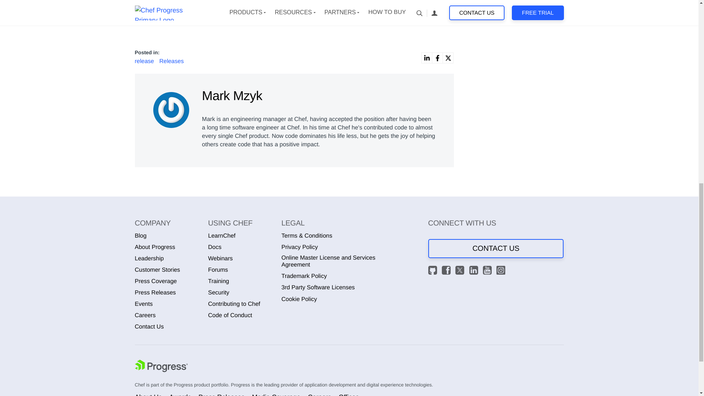  Describe the element at coordinates (171, 110) in the screenshot. I see `Avatar` at that location.